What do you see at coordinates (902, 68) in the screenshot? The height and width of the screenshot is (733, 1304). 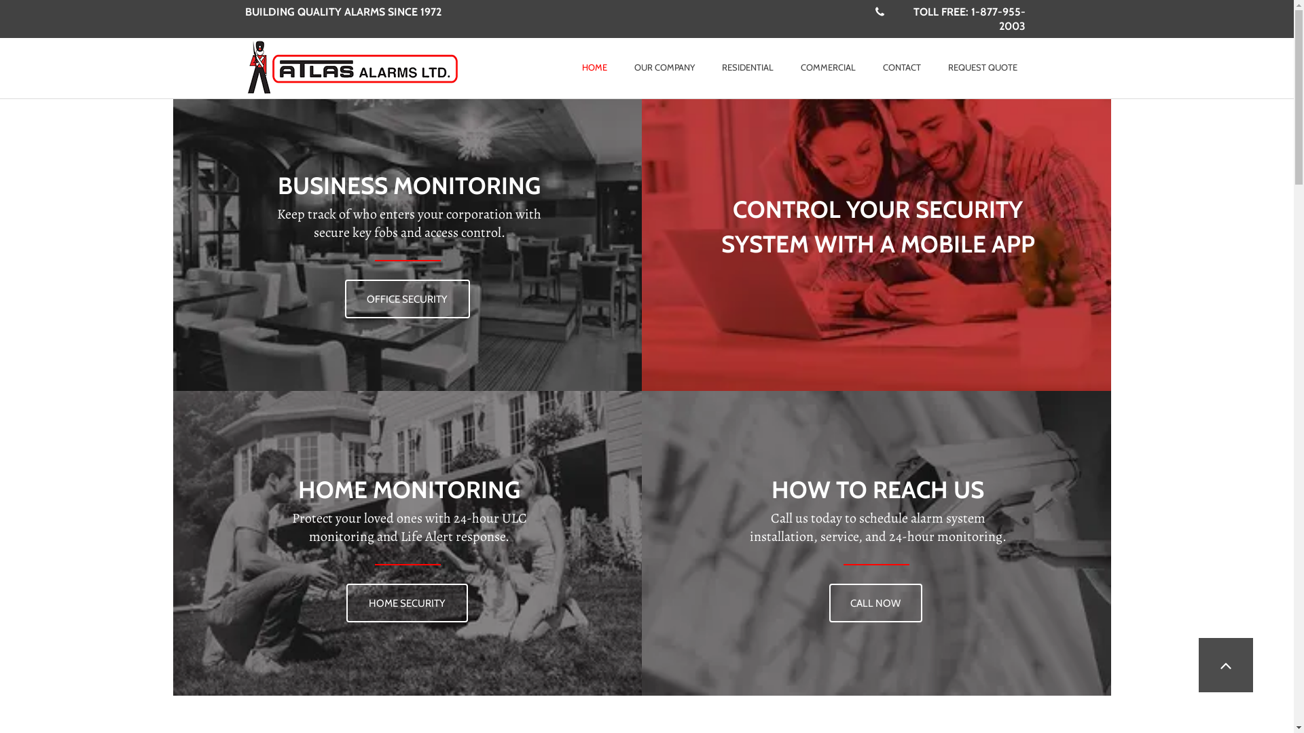 I see `CONTACT` at bounding box center [902, 68].